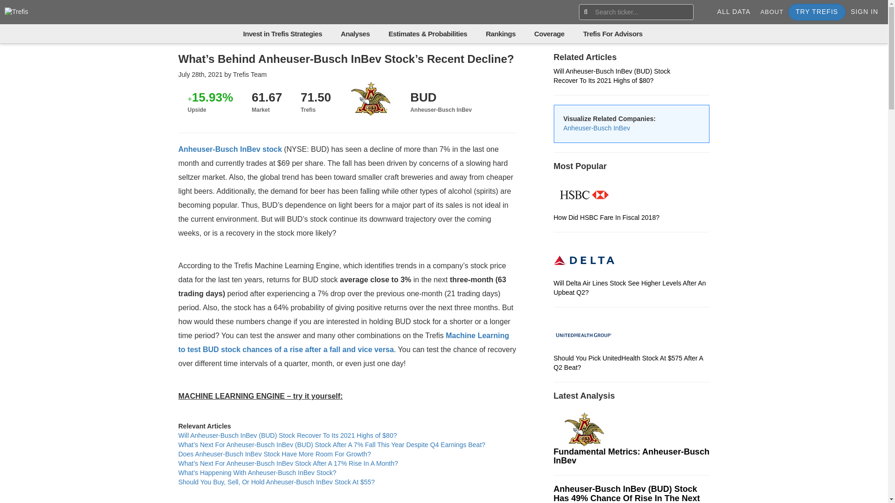  I want to click on Does Anheuser-Busch InBev Stock Have More Room For Growth?, so click(274, 454).